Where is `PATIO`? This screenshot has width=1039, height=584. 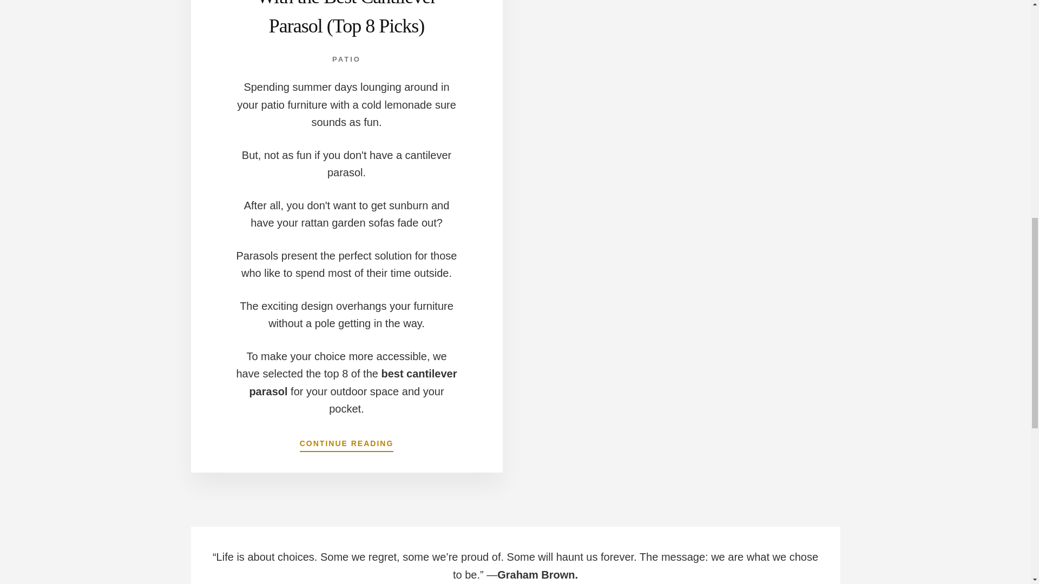 PATIO is located at coordinates (346, 58).